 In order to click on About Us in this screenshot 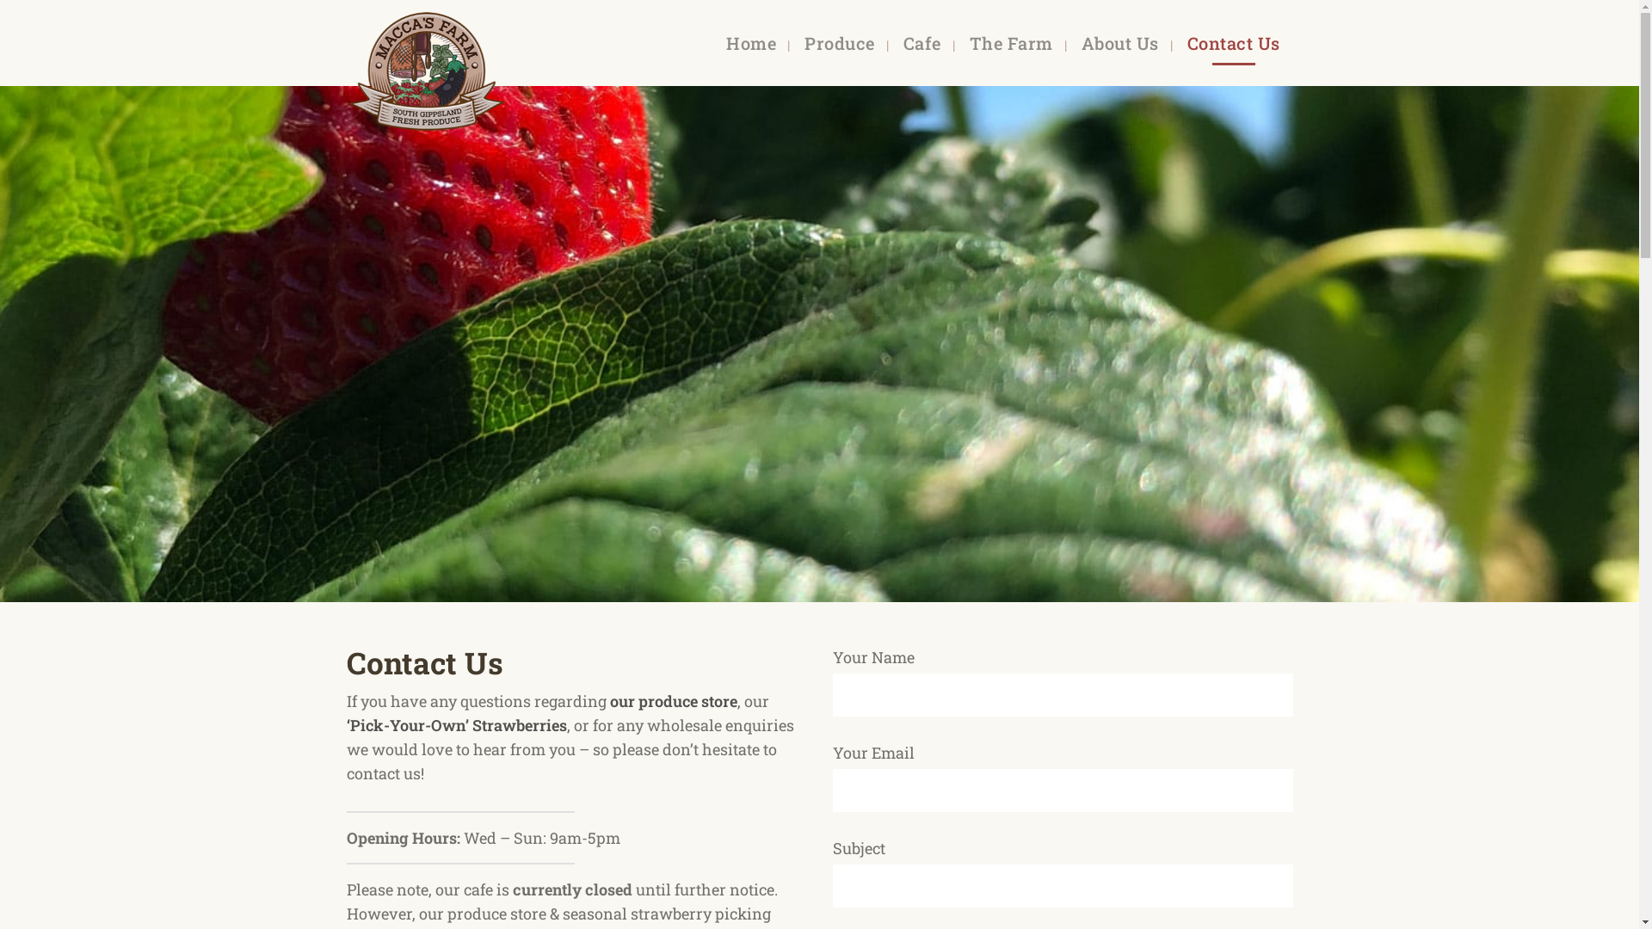, I will do `click(1120, 43)`.